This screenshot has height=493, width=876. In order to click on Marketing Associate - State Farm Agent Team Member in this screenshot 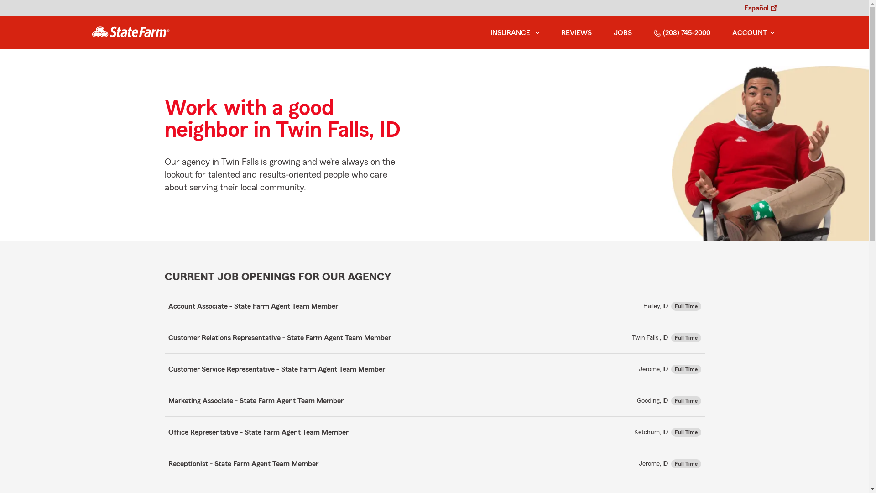, I will do `click(255, 401)`.